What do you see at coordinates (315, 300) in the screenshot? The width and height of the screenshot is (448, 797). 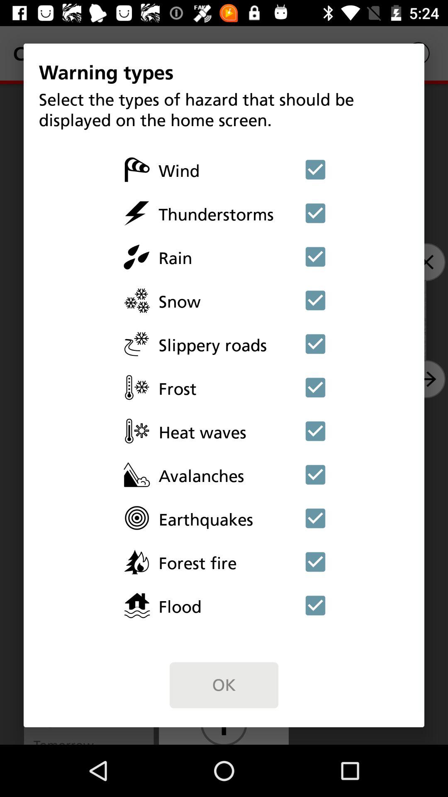 I see `display snow warnings` at bounding box center [315, 300].